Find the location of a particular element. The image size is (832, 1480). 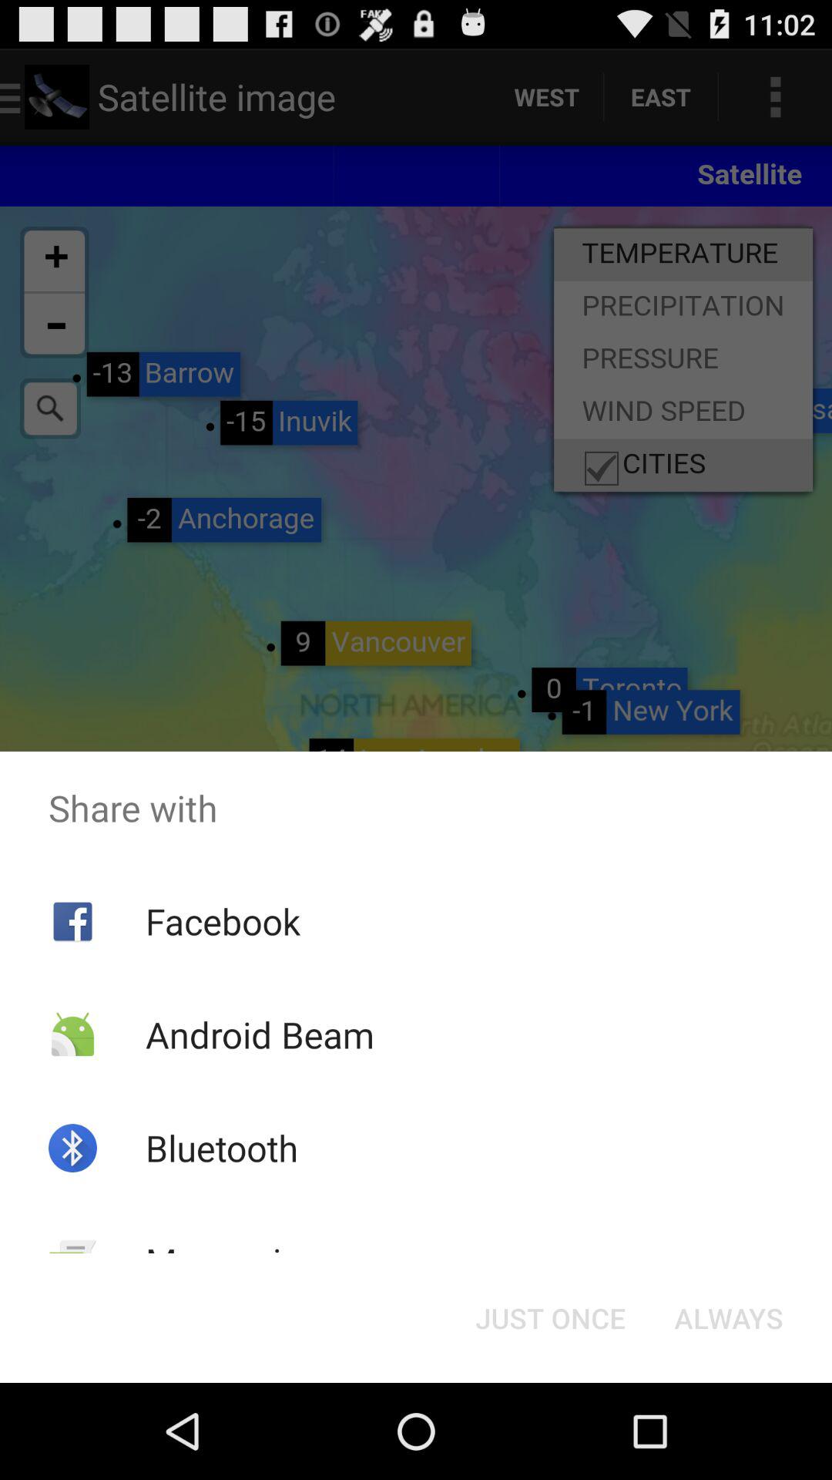

swipe to the always icon is located at coordinates (729, 1318).